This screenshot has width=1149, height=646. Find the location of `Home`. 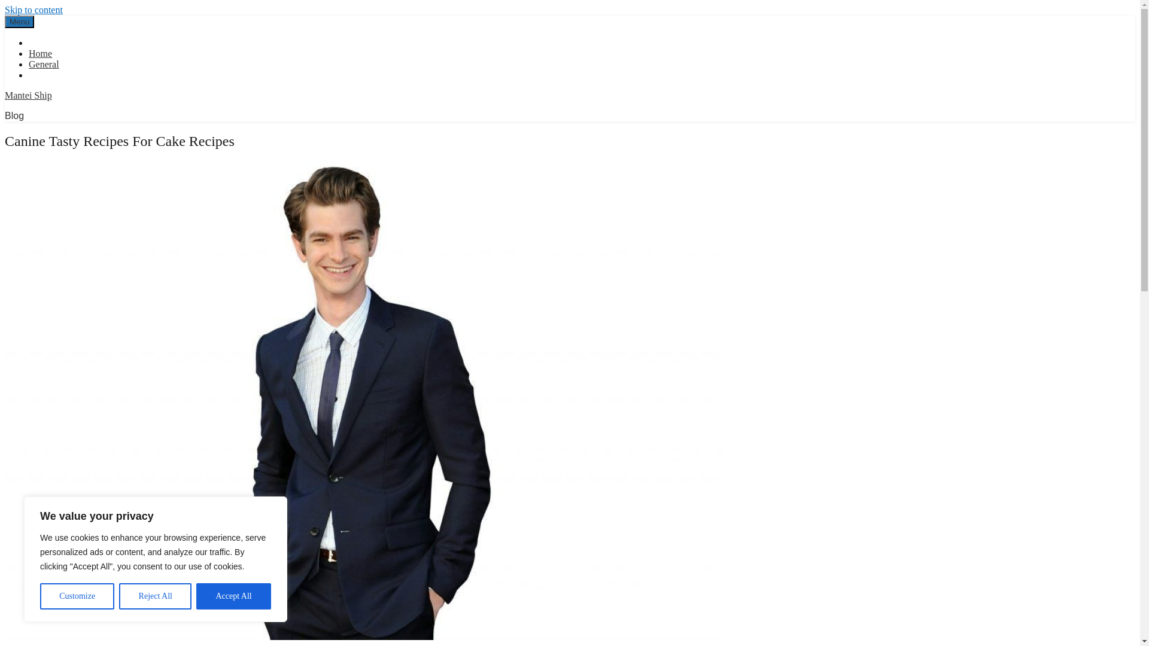

Home is located at coordinates (40, 54).